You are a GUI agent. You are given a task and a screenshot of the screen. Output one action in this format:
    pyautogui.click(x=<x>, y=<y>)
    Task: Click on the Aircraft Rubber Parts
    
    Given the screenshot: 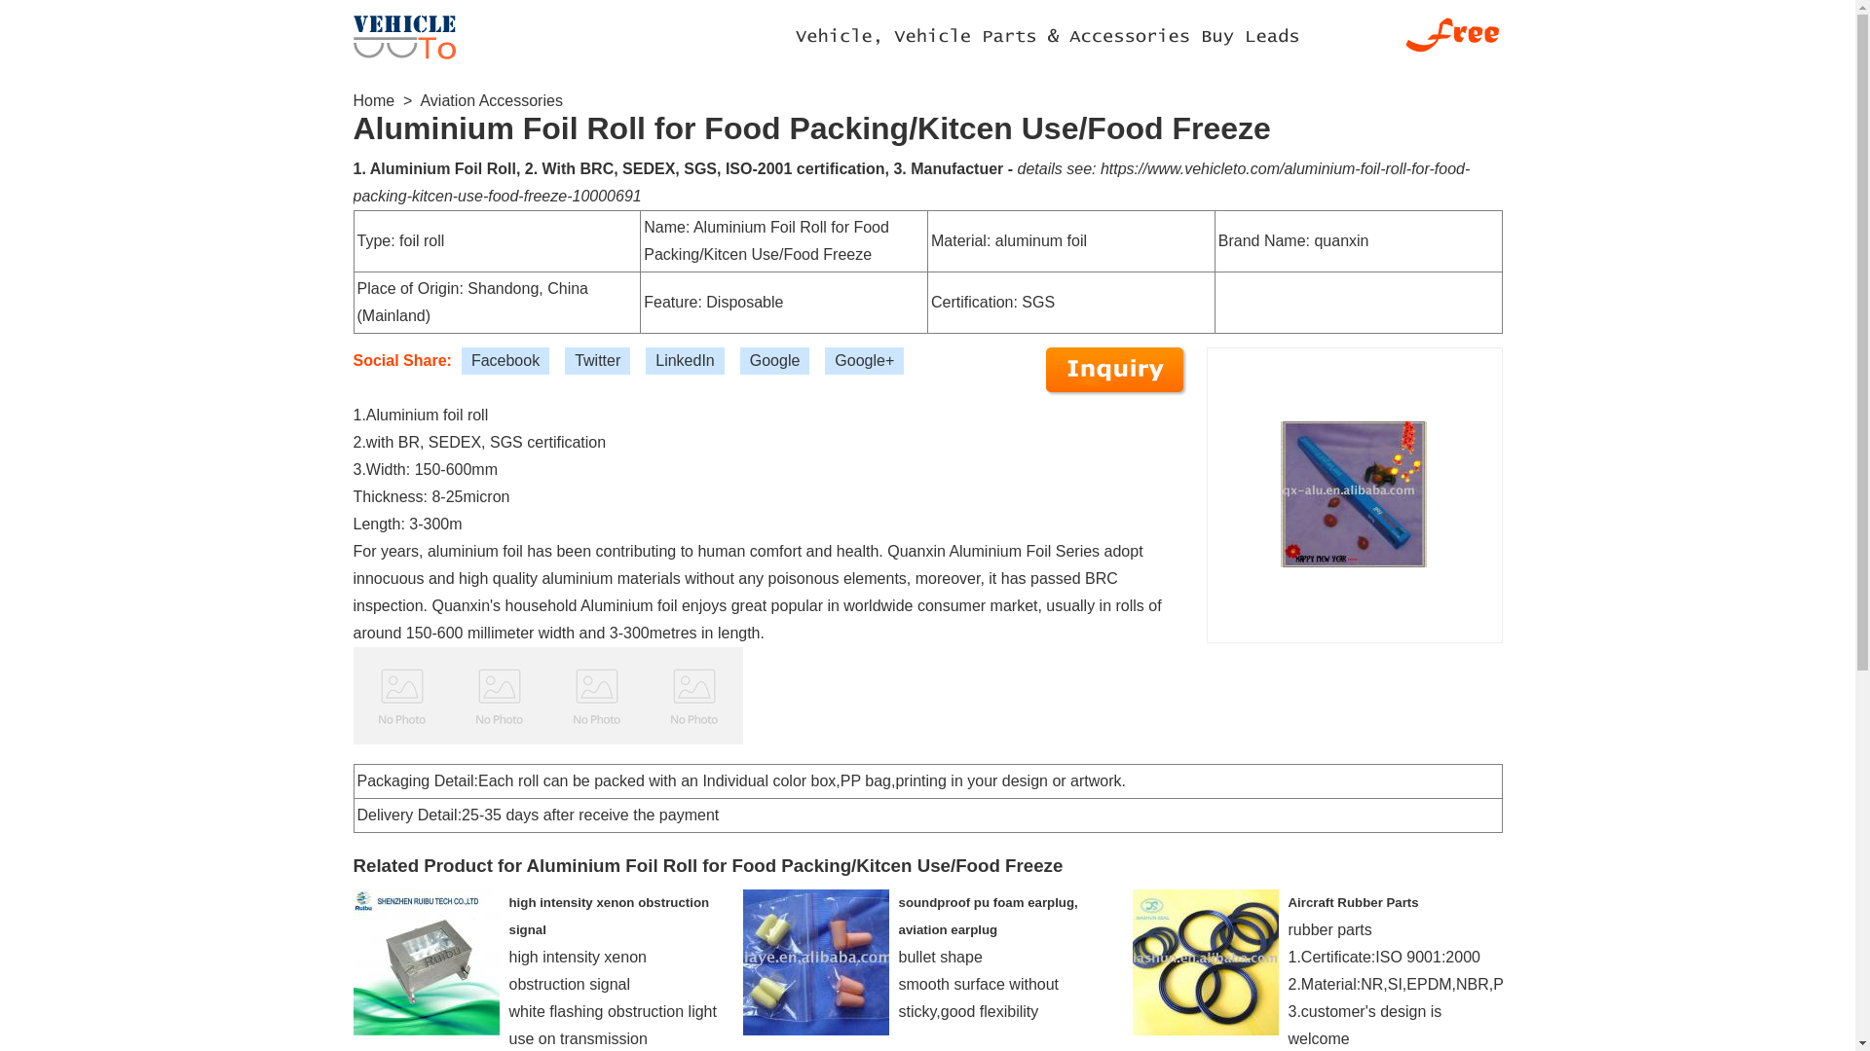 What is the action you would take?
    pyautogui.click(x=1352, y=903)
    